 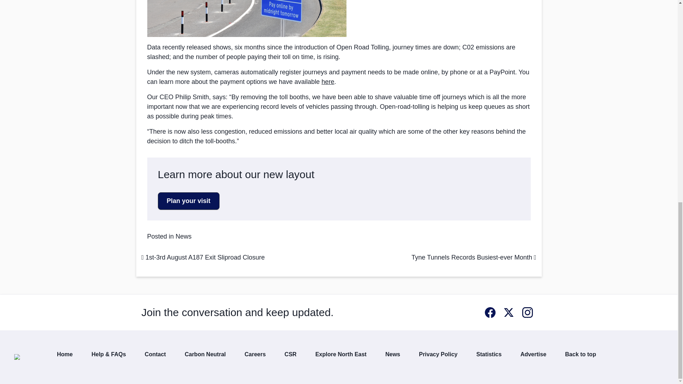 What do you see at coordinates (203, 257) in the screenshot?
I see ` 1st-3rd August A187 Exit Sliproad Closure` at bounding box center [203, 257].